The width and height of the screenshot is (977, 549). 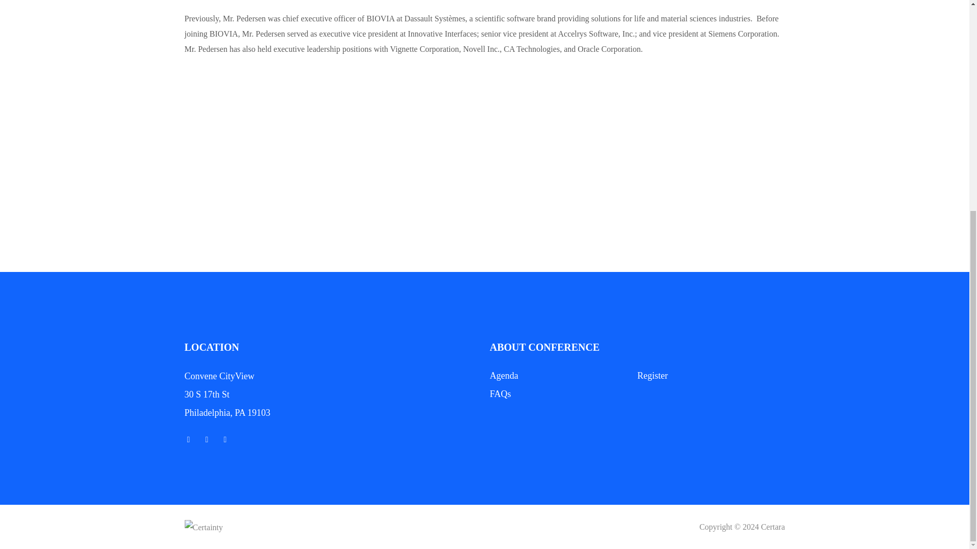 What do you see at coordinates (652, 376) in the screenshot?
I see `Register` at bounding box center [652, 376].